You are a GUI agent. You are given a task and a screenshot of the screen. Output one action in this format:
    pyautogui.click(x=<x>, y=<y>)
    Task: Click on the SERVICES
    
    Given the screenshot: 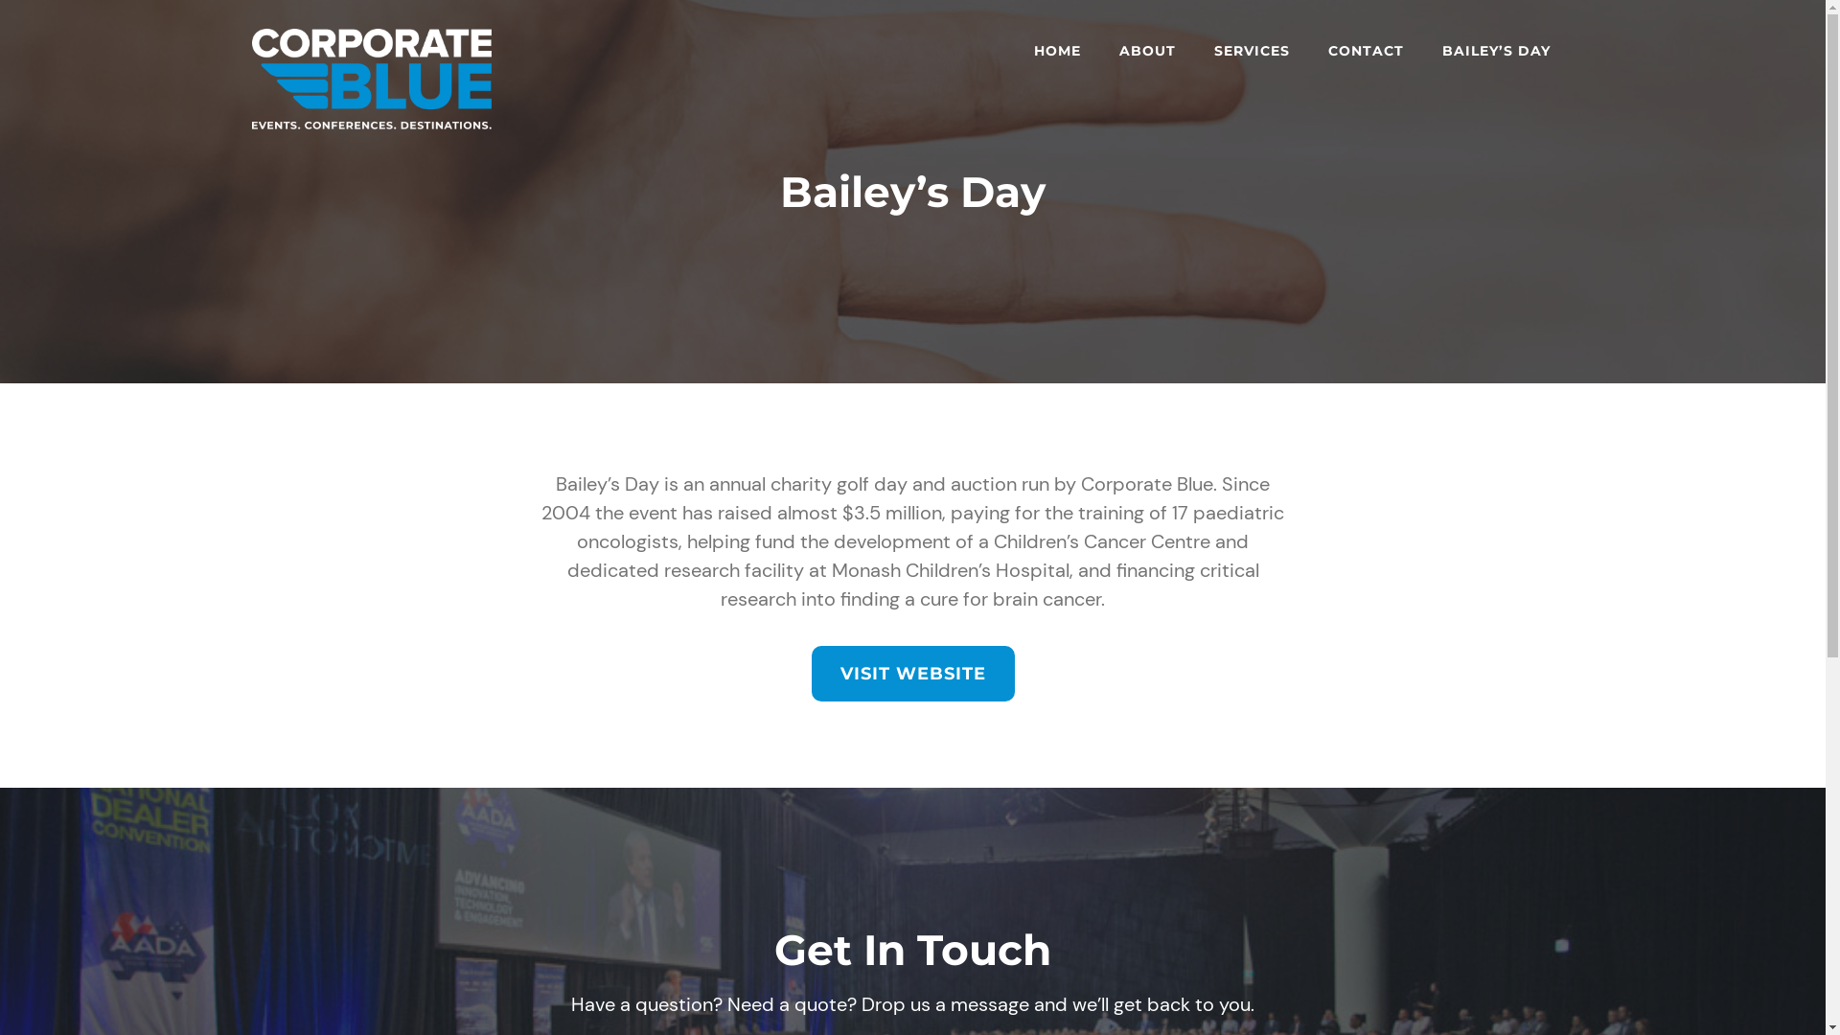 What is the action you would take?
    pyautogui.click(x=1252, y=51)
    